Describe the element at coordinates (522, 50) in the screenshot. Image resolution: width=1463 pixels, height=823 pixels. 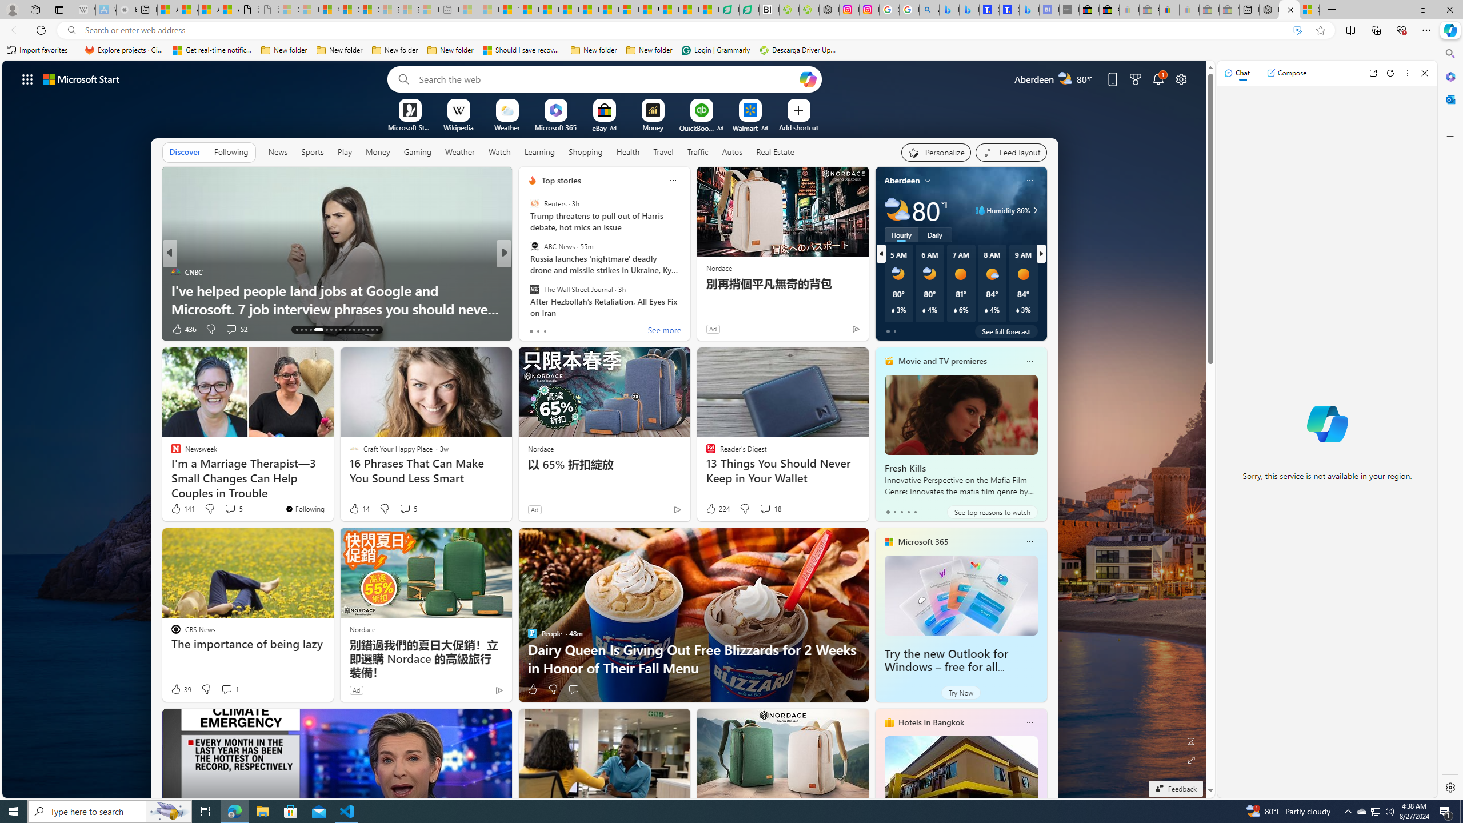
I see `Should I save recovered Word documents? - Microsoft Support` at that location.